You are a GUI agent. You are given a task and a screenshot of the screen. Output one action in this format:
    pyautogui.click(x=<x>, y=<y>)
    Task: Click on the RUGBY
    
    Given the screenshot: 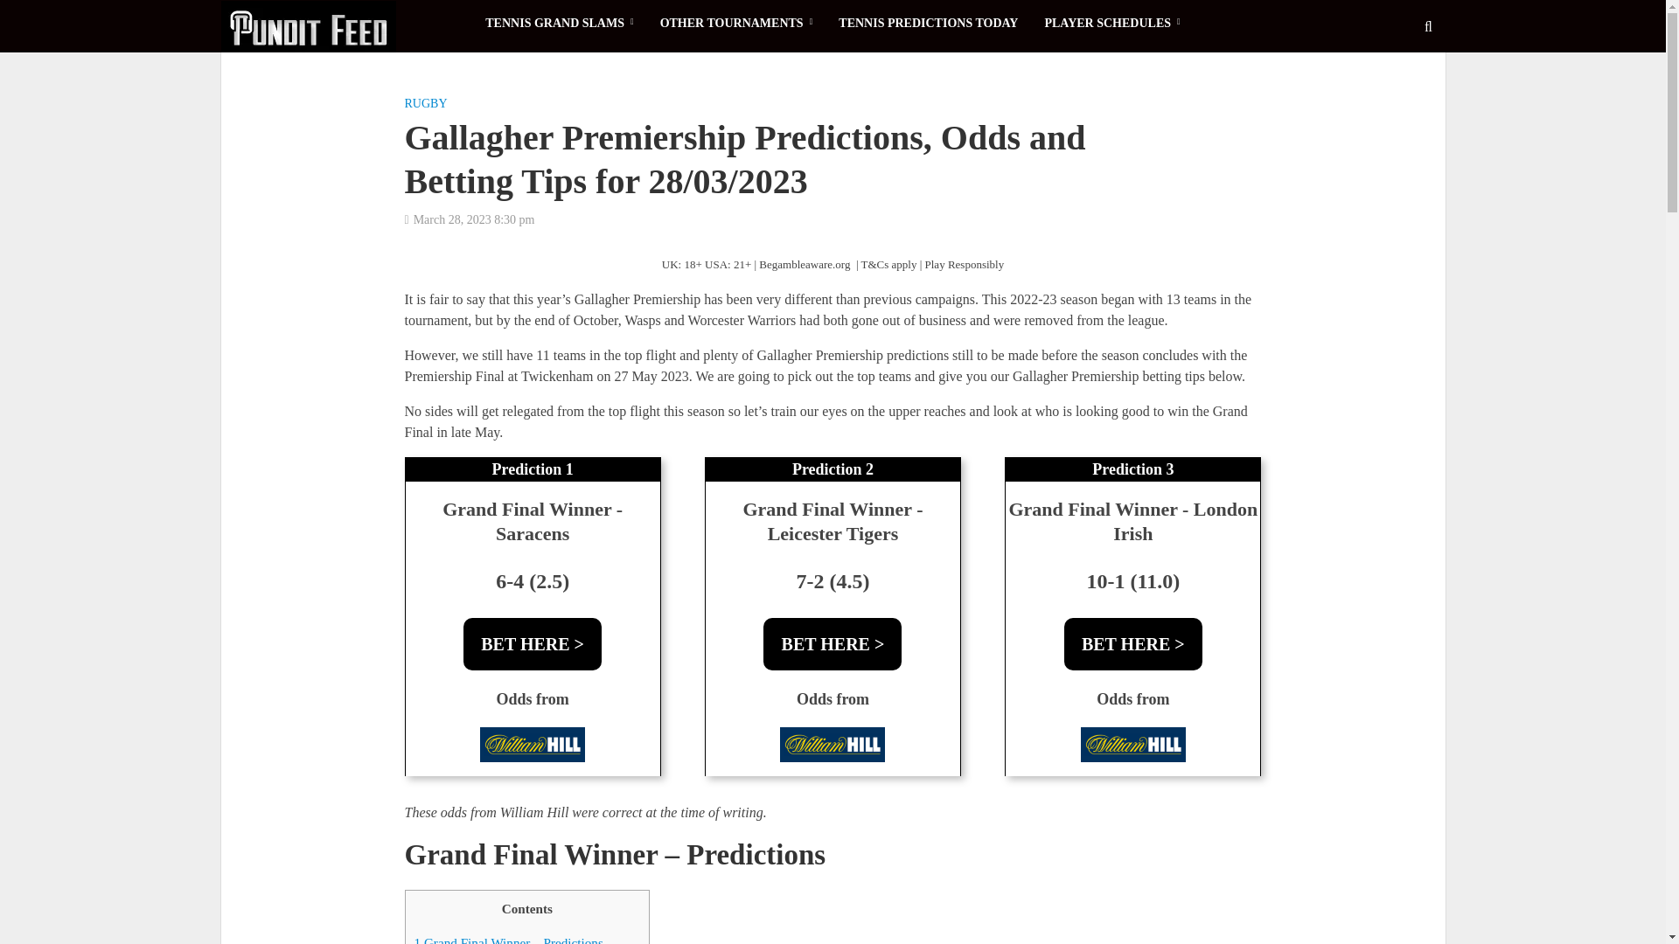 What is the action you would take?
    pyautogui.click(x=425, y=105)
    